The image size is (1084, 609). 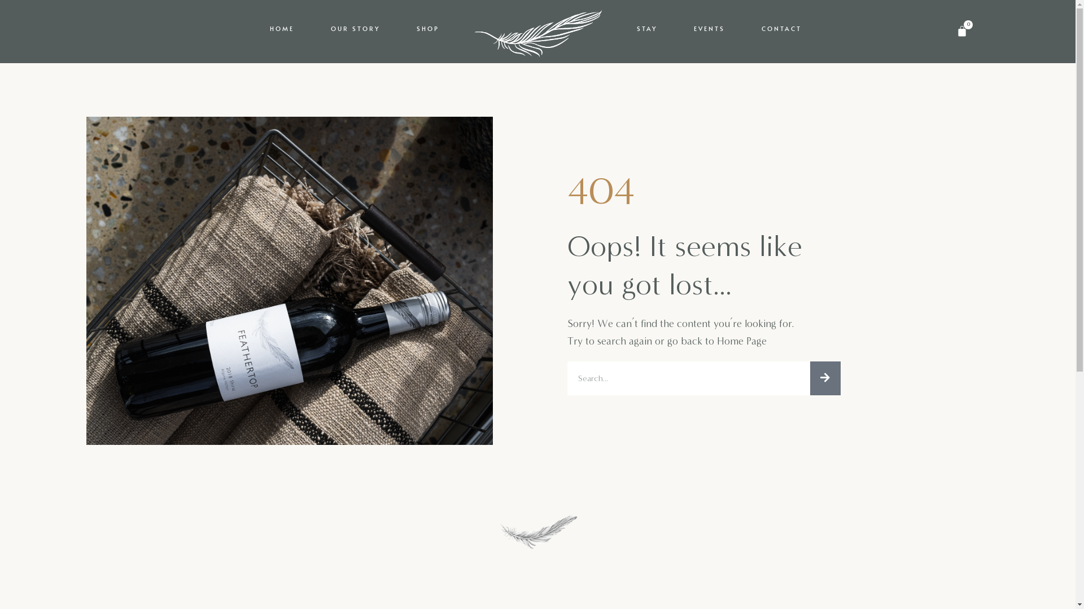 I want to click on EVENTS, so click(x=709, y=29).